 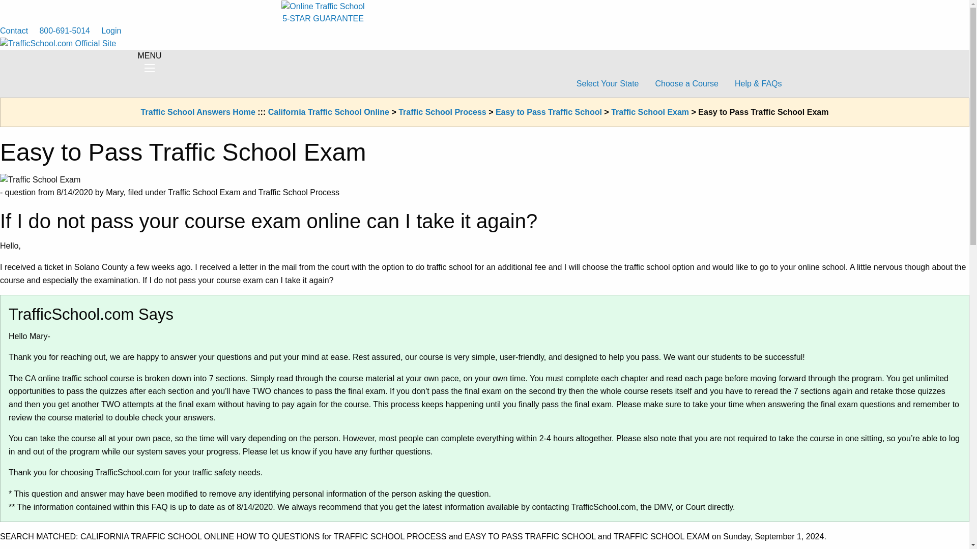 What do you see at coordinates (549, 112) in the screenshot?
I see `Easy to Pass Traffic School` at bounding box center [549, 112].